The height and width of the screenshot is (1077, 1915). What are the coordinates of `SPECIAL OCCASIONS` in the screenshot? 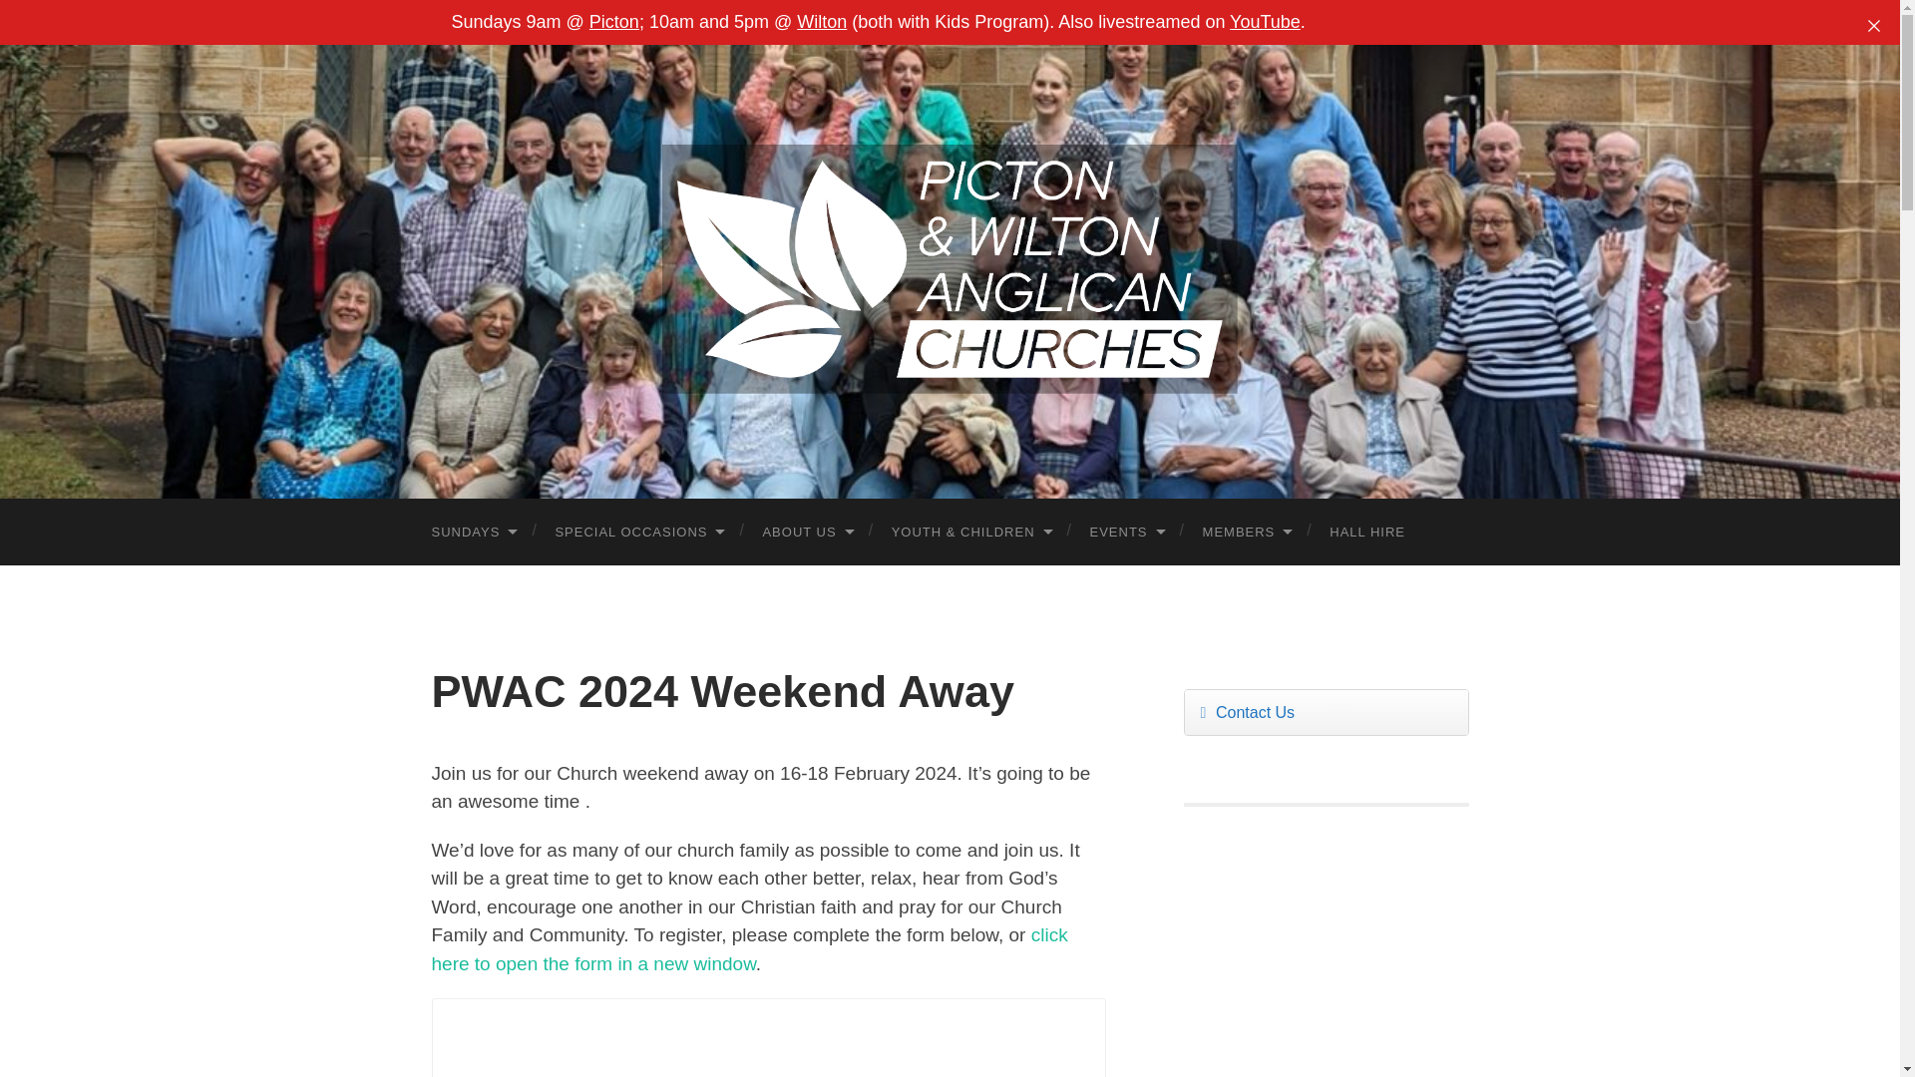 It's located at (638, 533).